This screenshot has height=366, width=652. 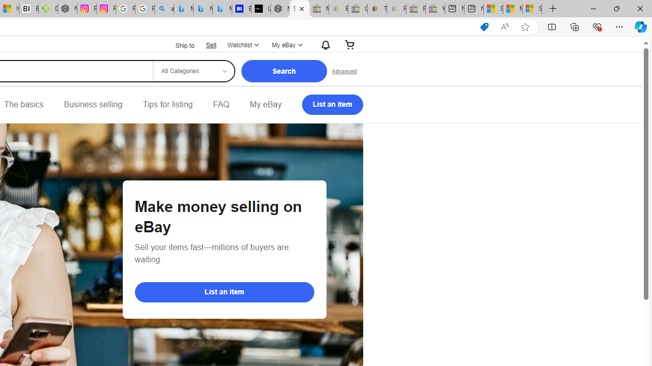 What do you see at coordinates (332, 105) in the screenshot?
I see `List an item` at bounding box center [332, 105].